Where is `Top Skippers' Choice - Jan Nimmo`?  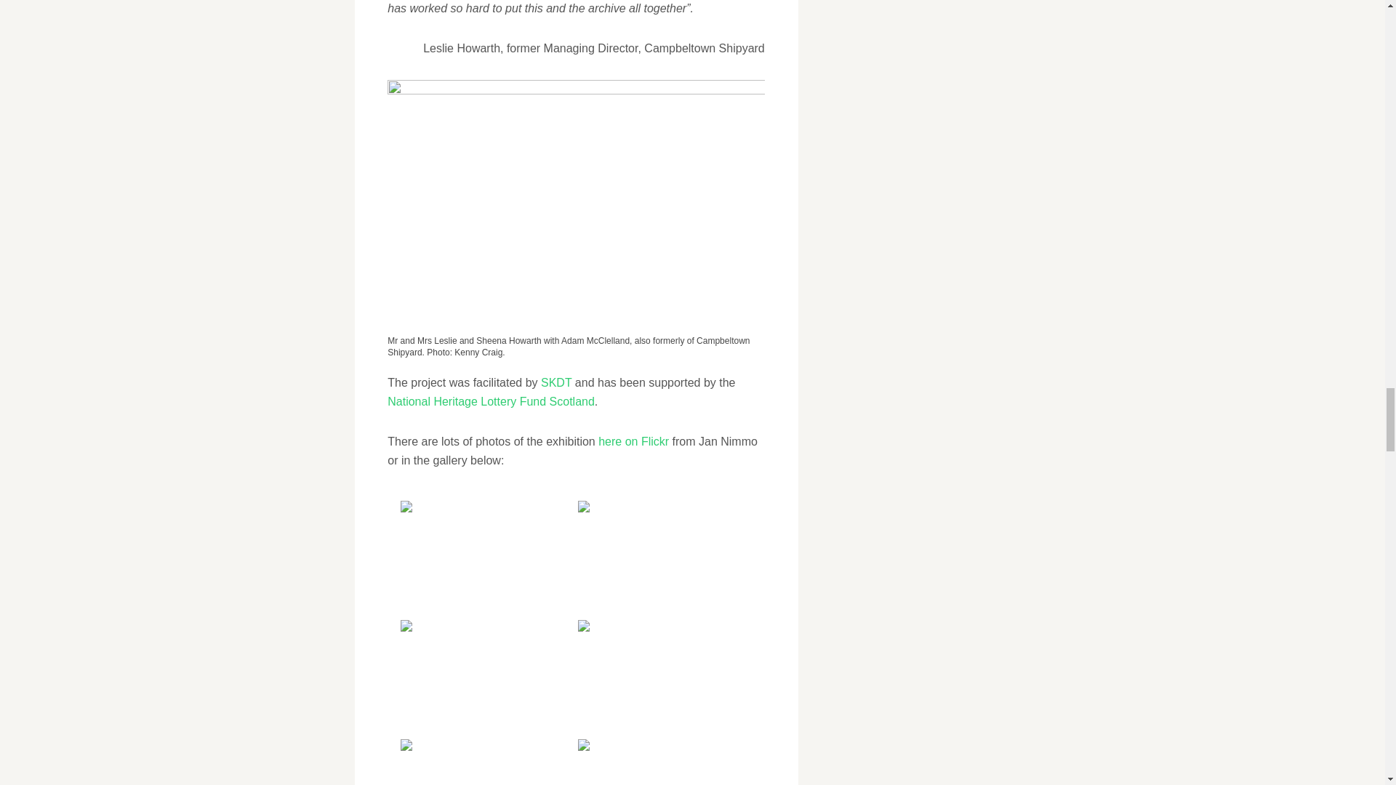
Top Skippers' Choice - Jan Nimmo is located at coordinates (665, 678).